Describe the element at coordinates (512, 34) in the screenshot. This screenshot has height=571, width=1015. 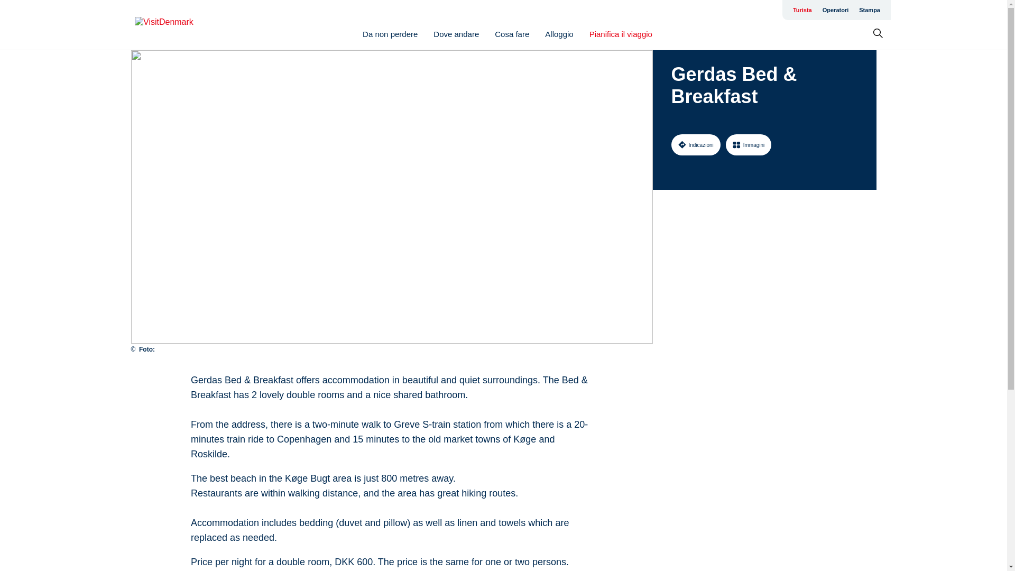
I see `Cosa fare` at that location.